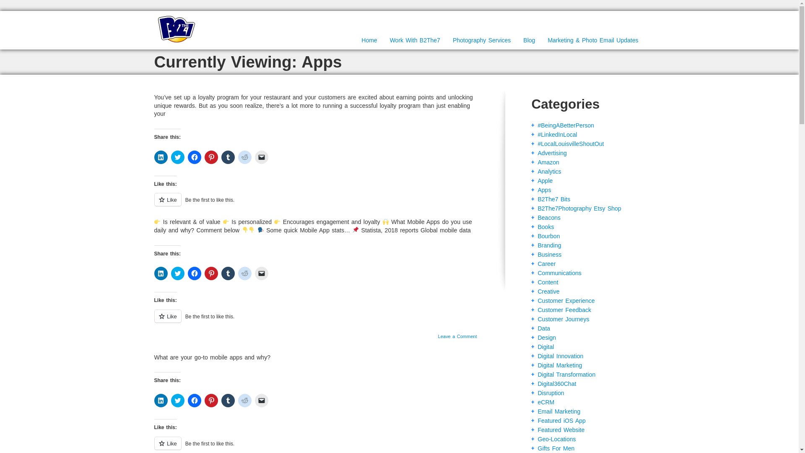 The image size is (805, 453). I want to click on Click to share on Reddit, so click(245, 157).